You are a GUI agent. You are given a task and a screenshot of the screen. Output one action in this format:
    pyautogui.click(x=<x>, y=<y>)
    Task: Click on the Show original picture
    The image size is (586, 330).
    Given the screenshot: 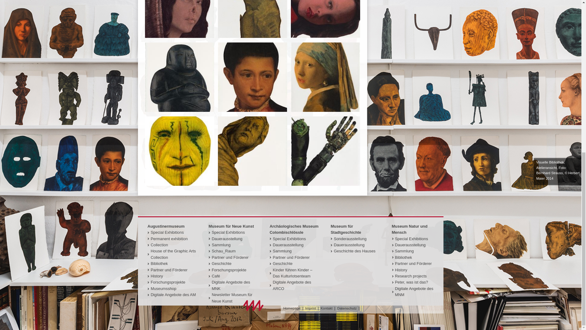 What is the action you would take?
    pyautogui.click(x=179, y=185)
    